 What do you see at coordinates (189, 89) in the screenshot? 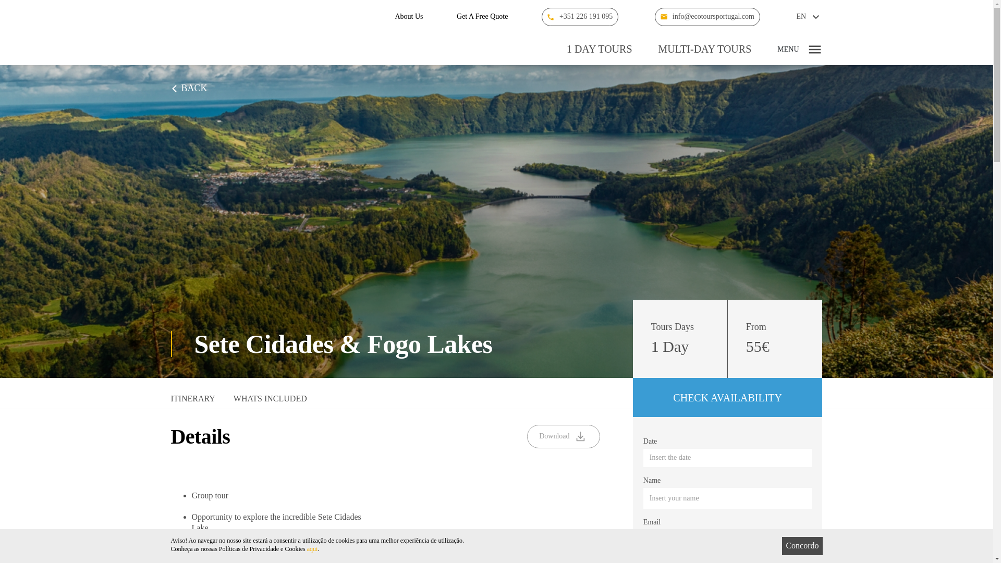
I see `BACK` at bounding box center [189, 89].